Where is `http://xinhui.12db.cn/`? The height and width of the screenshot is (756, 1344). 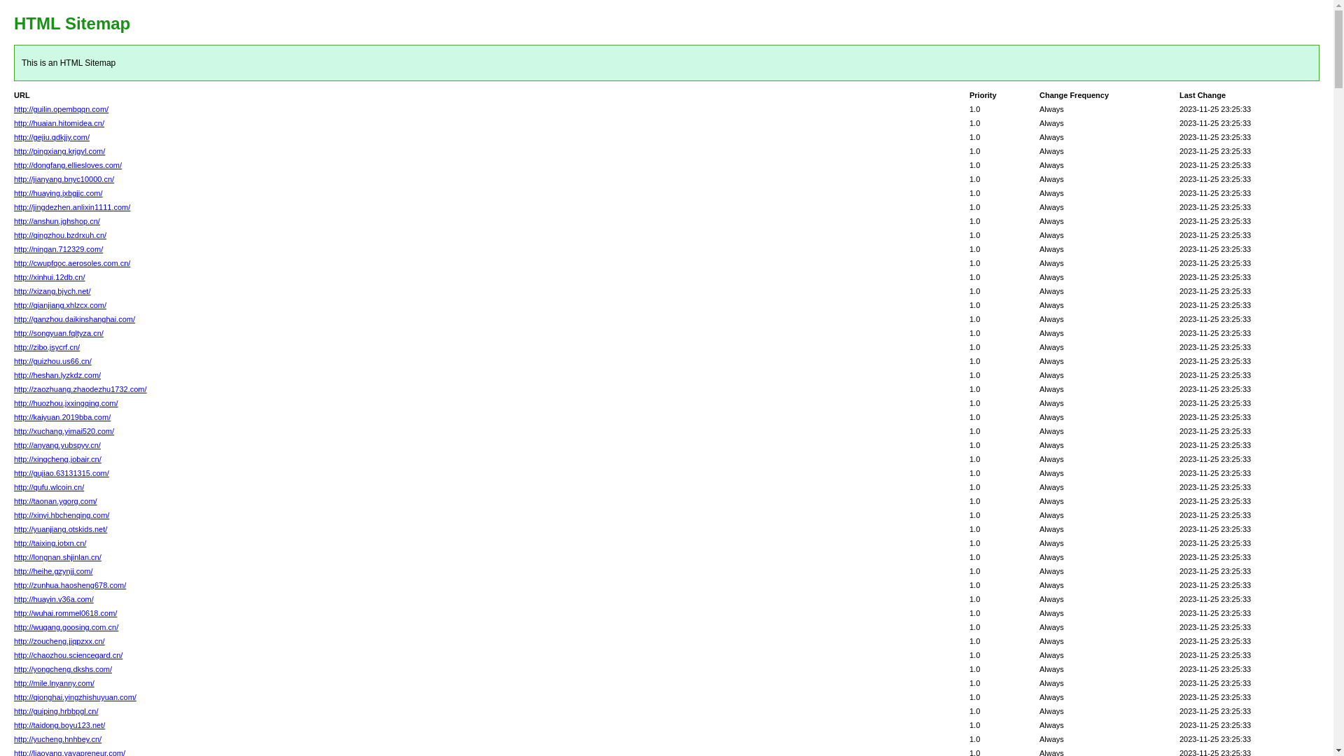
http://xinhui.12db.cn/ is located at coordinates (50, 277).